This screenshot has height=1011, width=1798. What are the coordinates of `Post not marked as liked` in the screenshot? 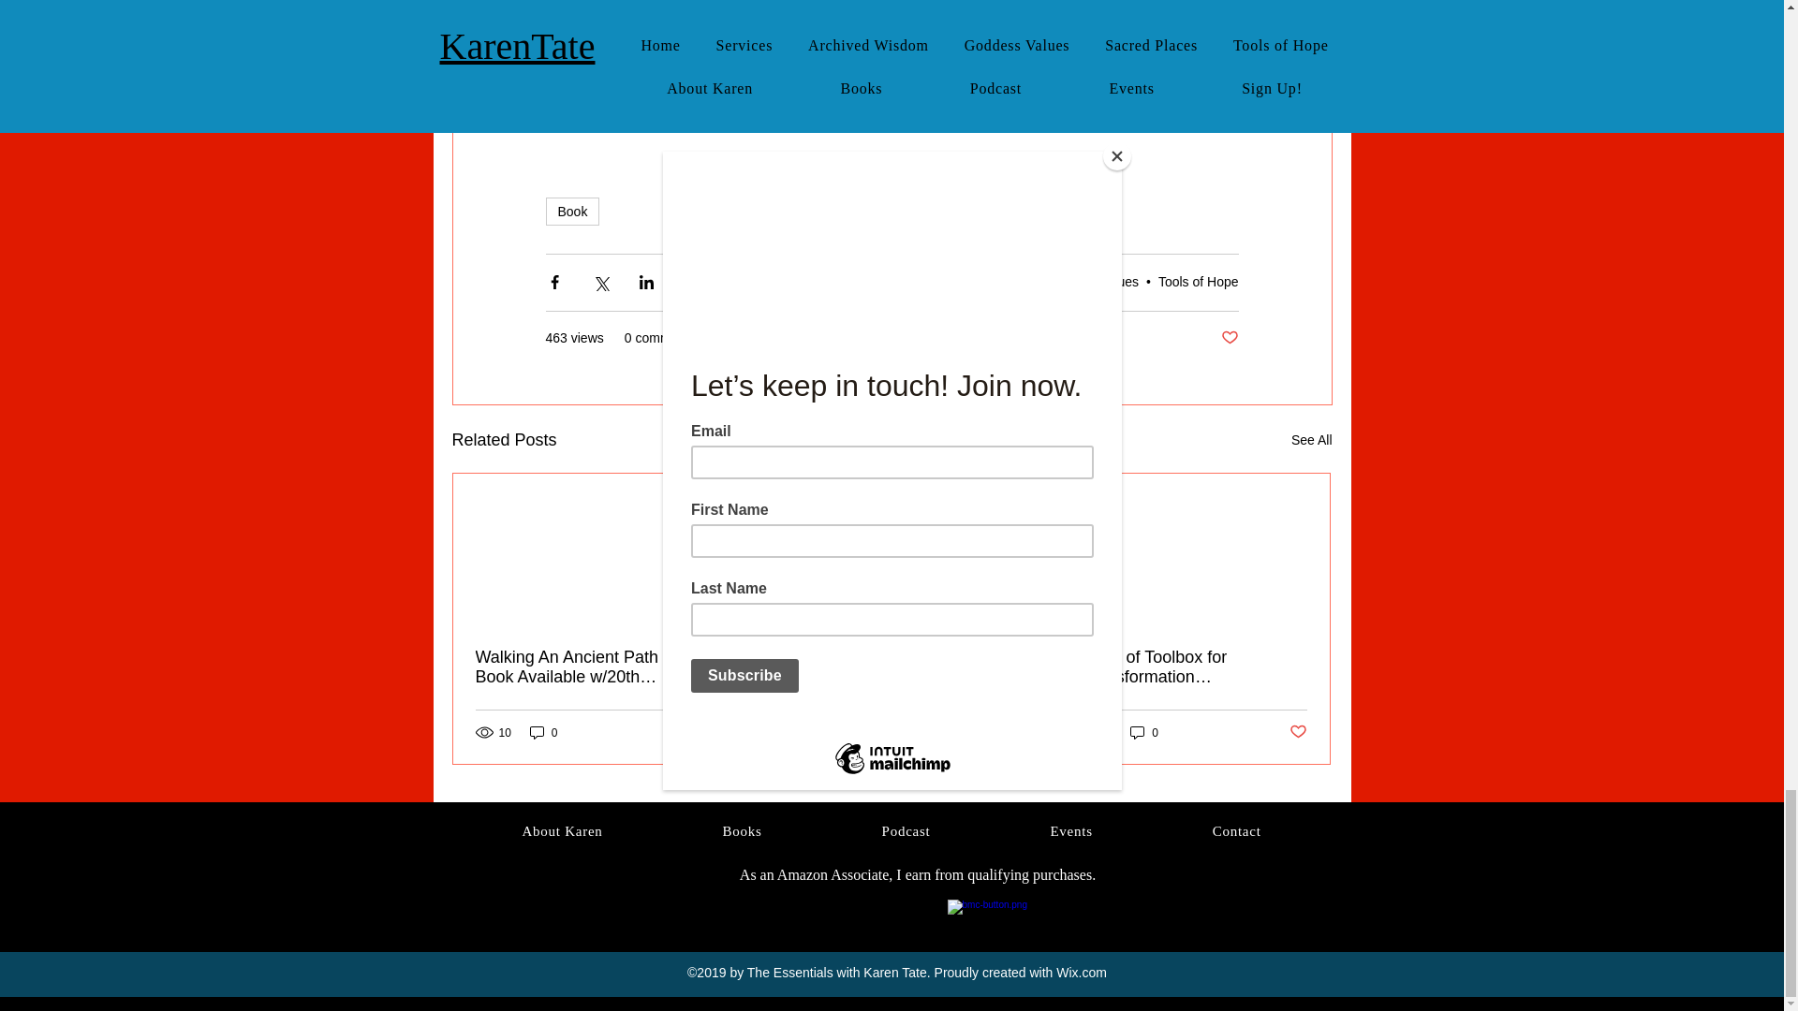 It's located at (1298, 732).